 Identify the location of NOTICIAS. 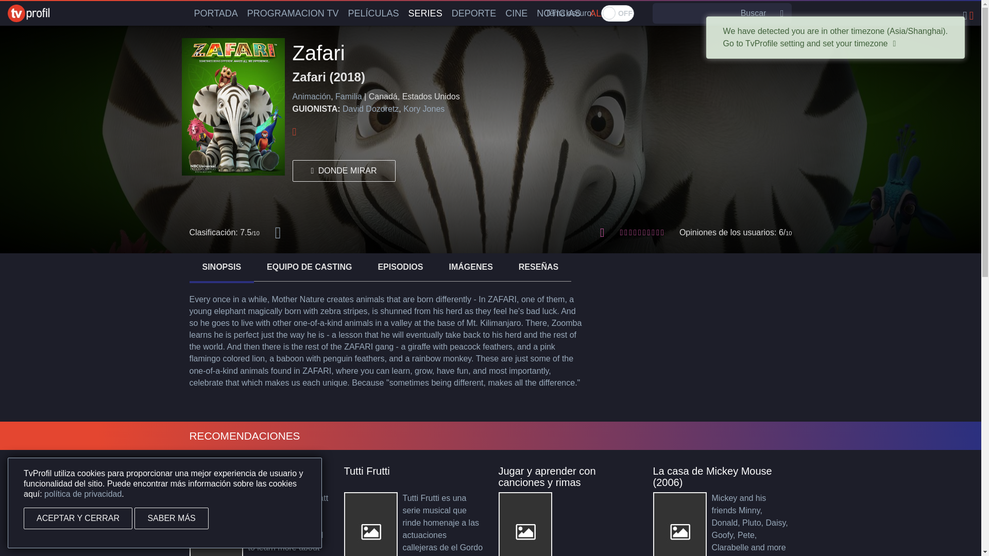
(558, 13).